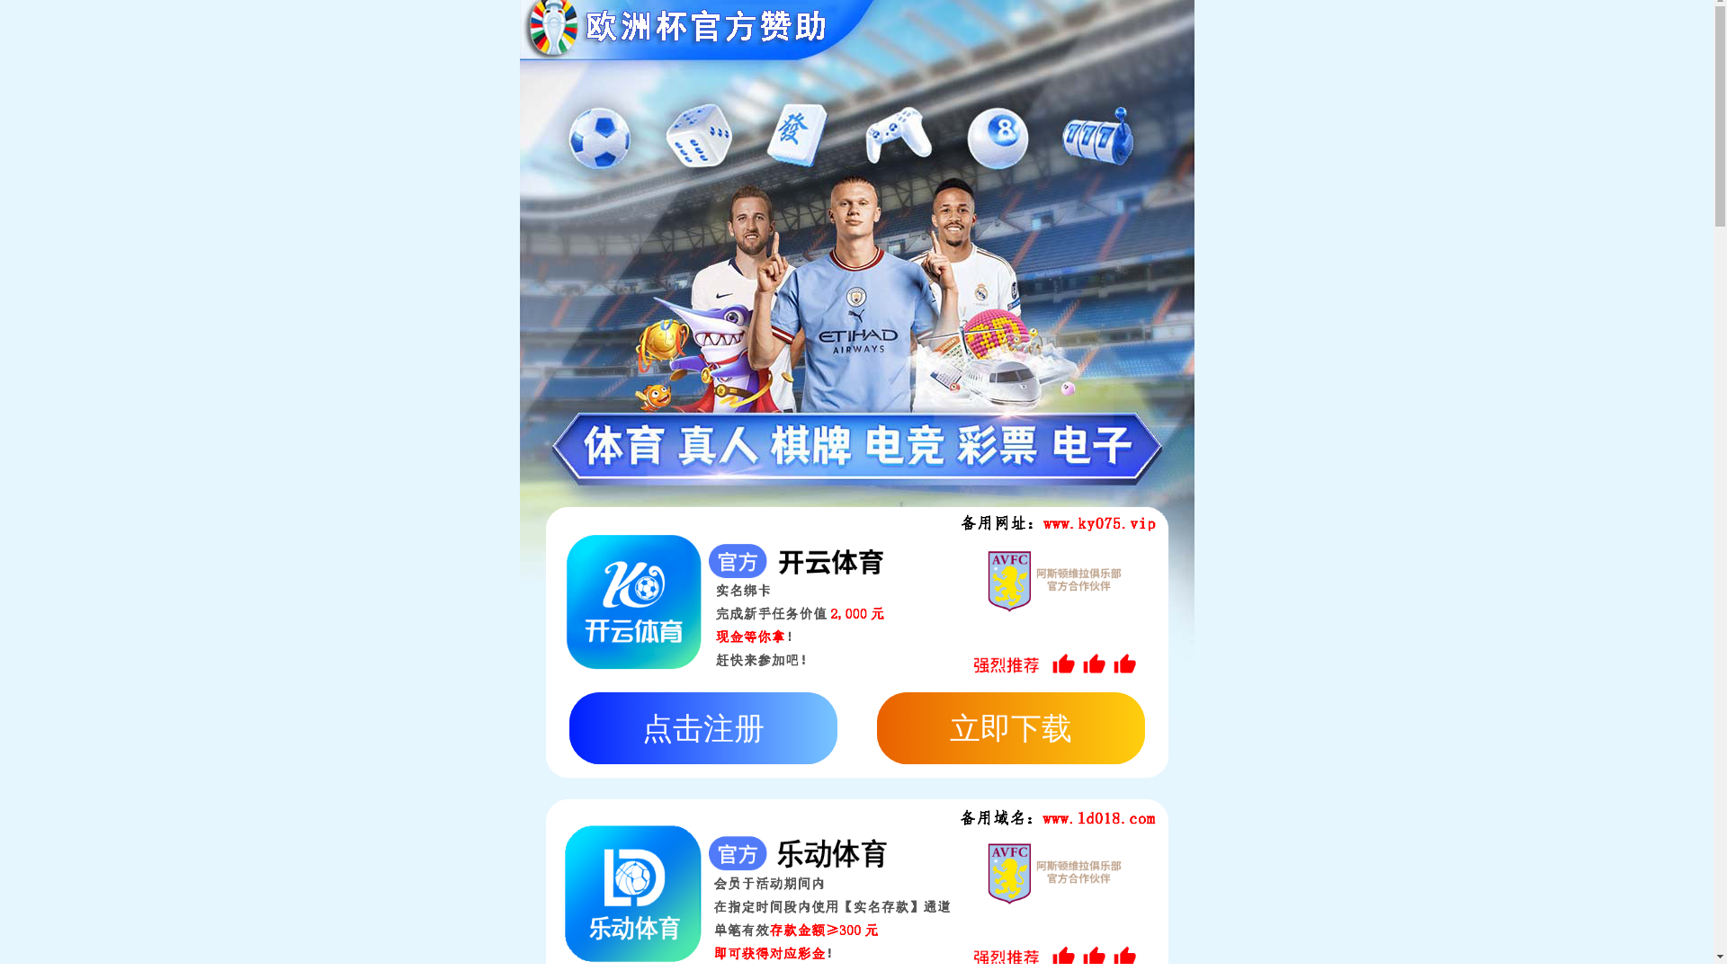  What do you see at coordinates (390, 426) in the screenshot?
I see `Marketing Network` at bounding box center [390, 426].